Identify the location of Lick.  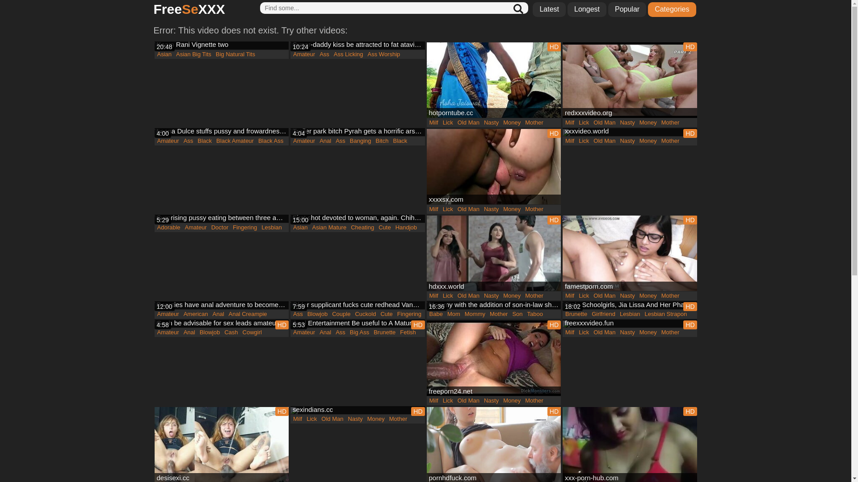
(448, 123).